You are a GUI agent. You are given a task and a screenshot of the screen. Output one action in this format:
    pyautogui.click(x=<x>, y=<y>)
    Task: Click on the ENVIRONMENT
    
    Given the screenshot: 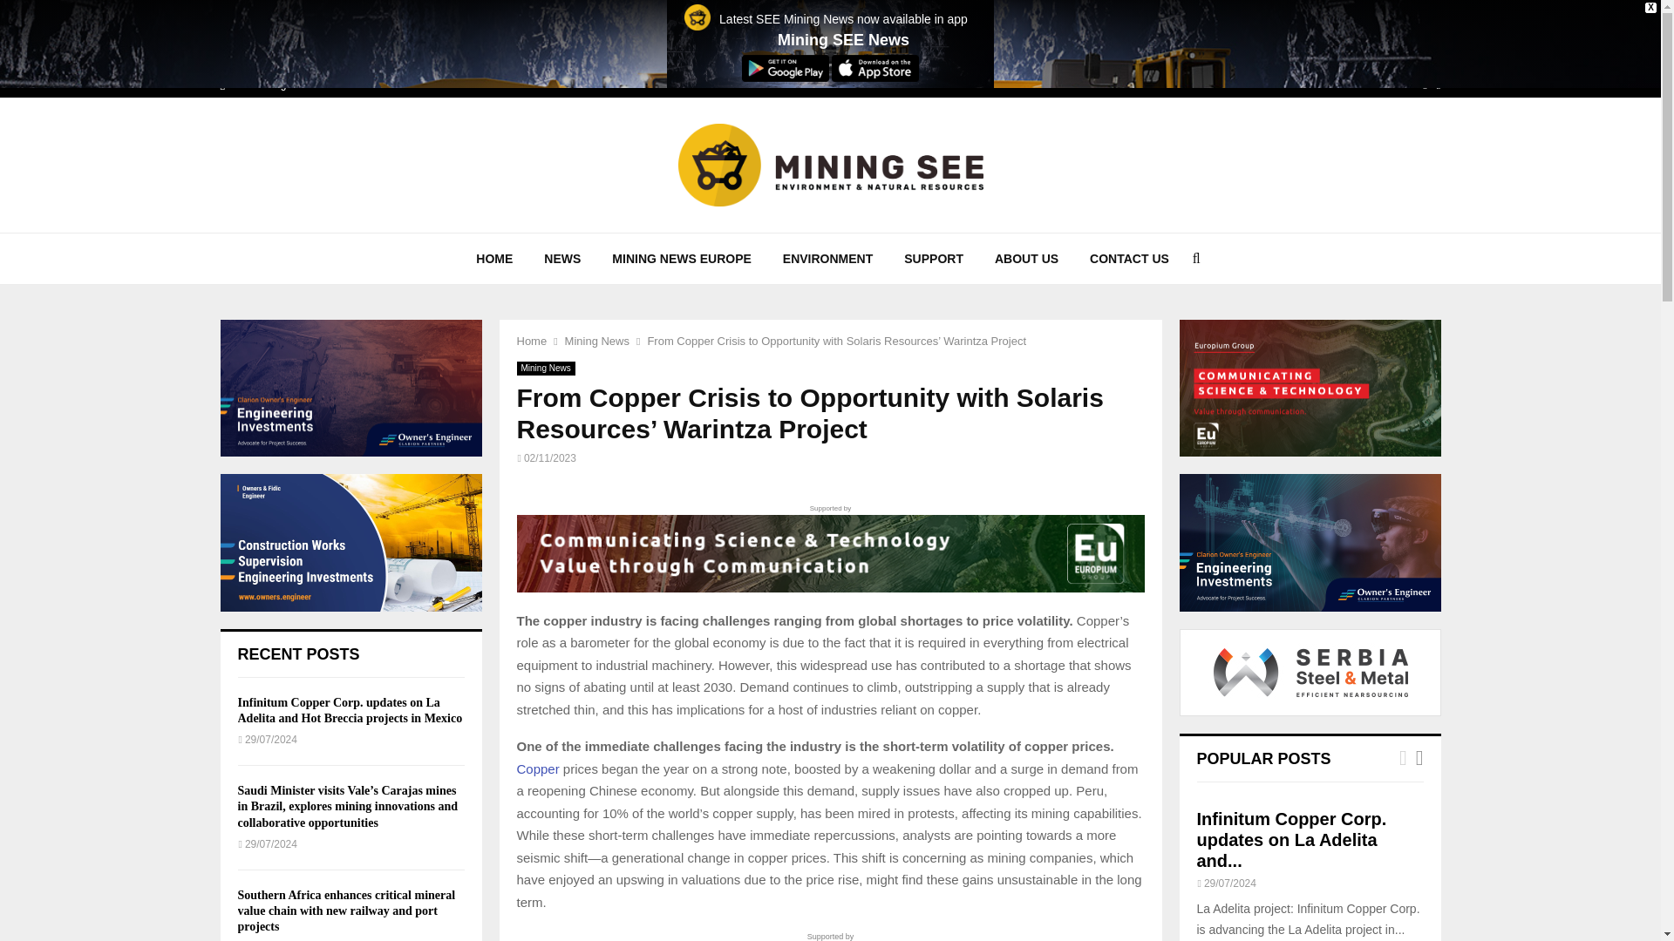 What is the action you would take?
    pyautogui.click(x=827, y=258)
    